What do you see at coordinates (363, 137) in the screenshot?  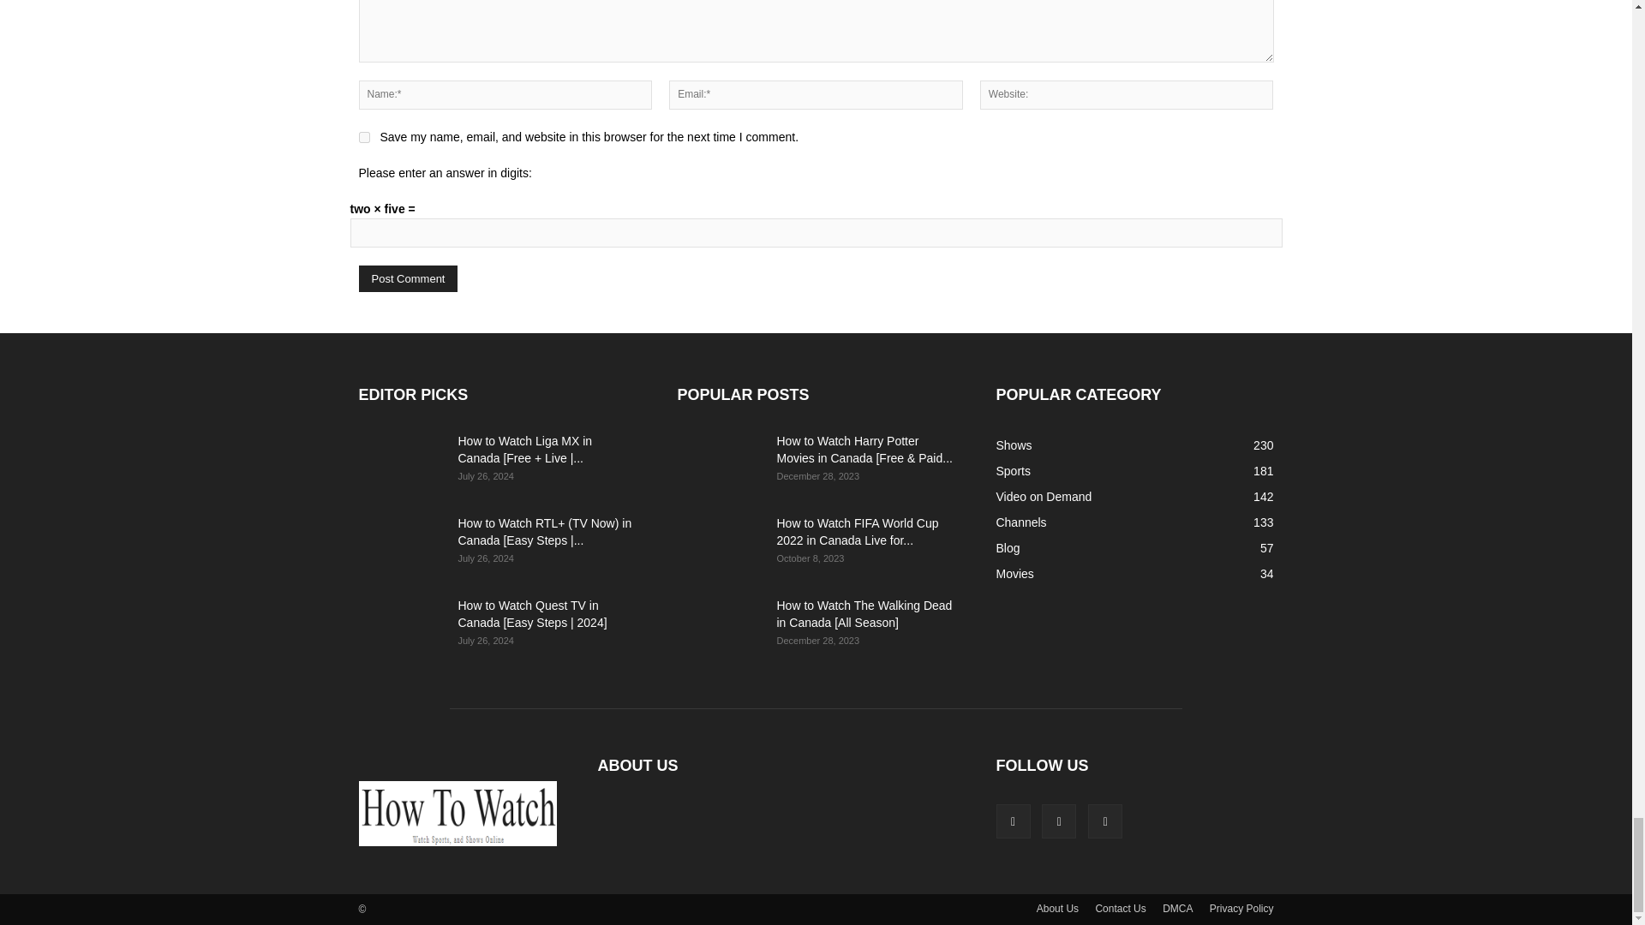 I see `yes` at bounding box center [363, 137].